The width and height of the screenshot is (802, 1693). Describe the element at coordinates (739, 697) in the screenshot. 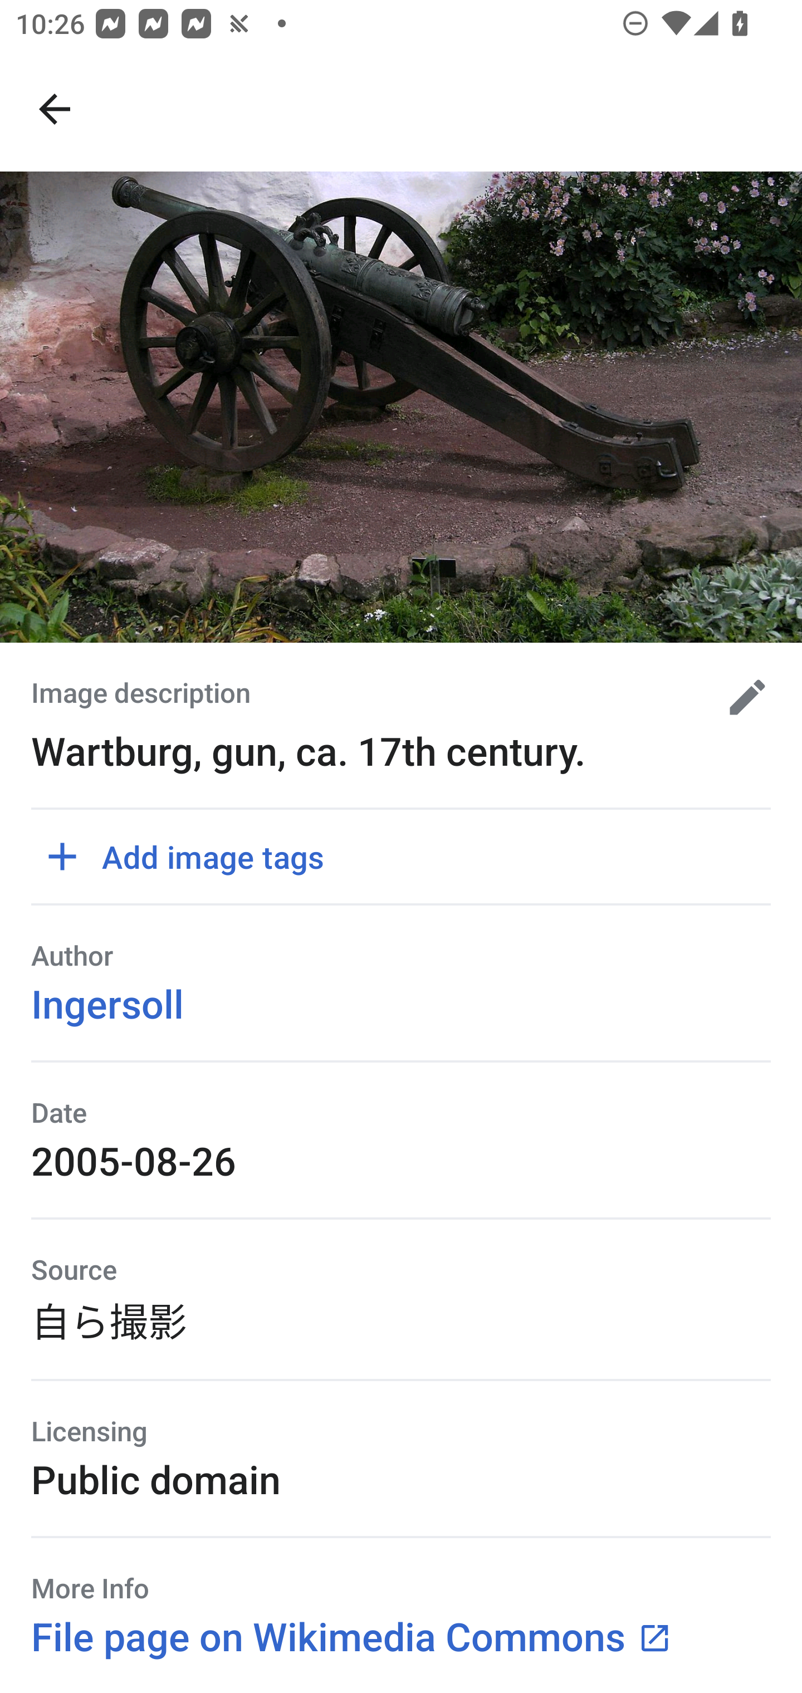

I see `Edit Image description` at that location.